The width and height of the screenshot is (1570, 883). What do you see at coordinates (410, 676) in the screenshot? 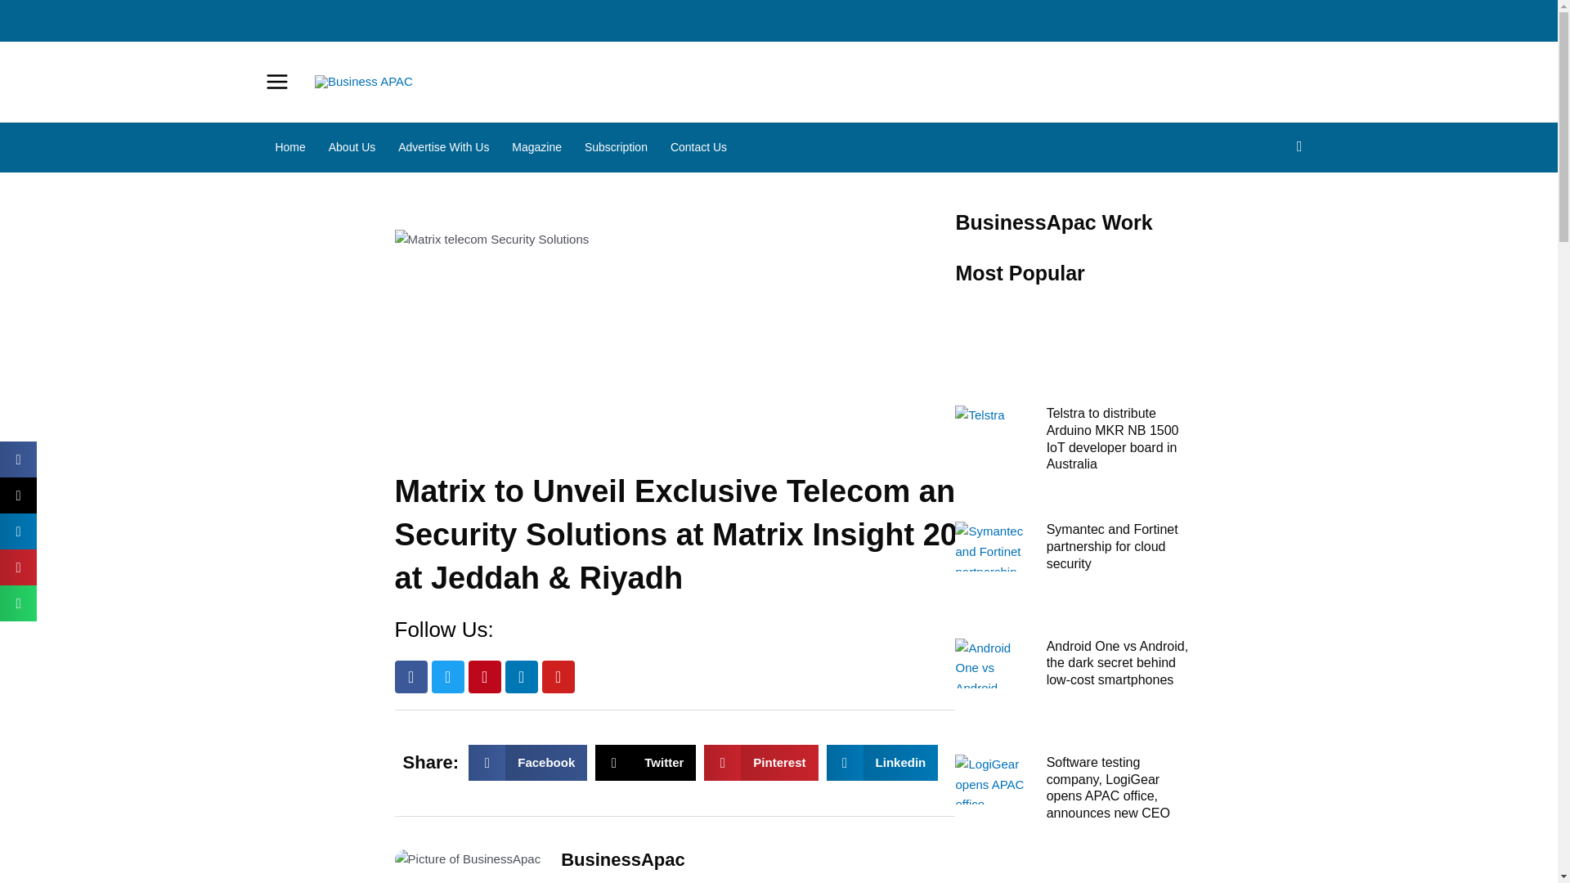
I see `Youtube` at bounding box center [410, 676].